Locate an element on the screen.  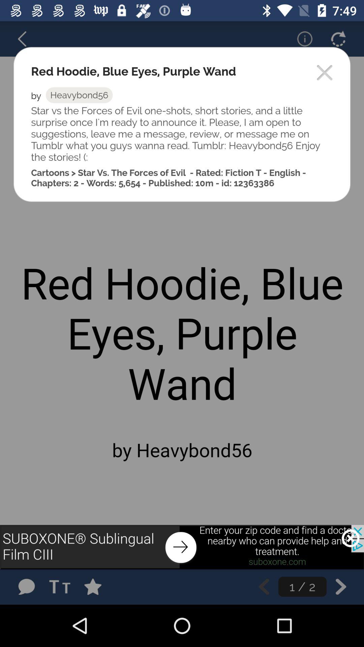
refresh page is located at coordinates (338, 39).